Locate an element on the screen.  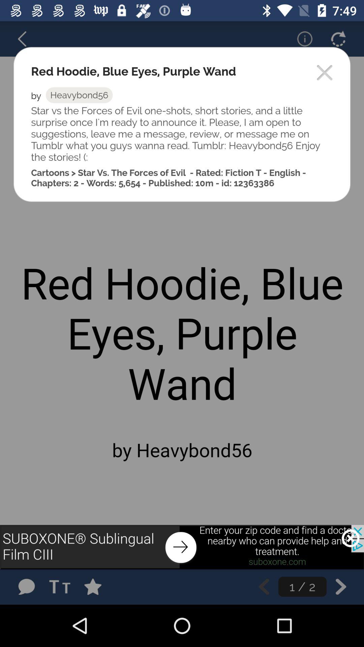
refresh page is located at coordinates (338, 39).